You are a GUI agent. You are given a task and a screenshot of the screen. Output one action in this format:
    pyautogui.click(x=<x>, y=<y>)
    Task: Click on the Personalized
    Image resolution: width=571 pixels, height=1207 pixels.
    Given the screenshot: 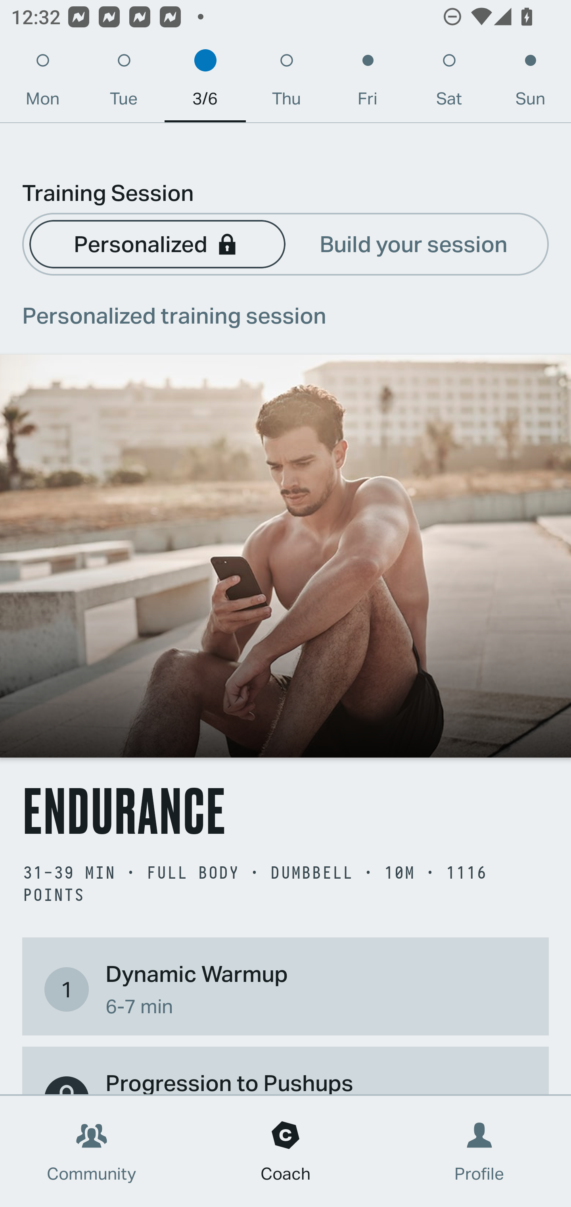 What is the action you would take?
    pyautogui.click(x=157, y=243)
    